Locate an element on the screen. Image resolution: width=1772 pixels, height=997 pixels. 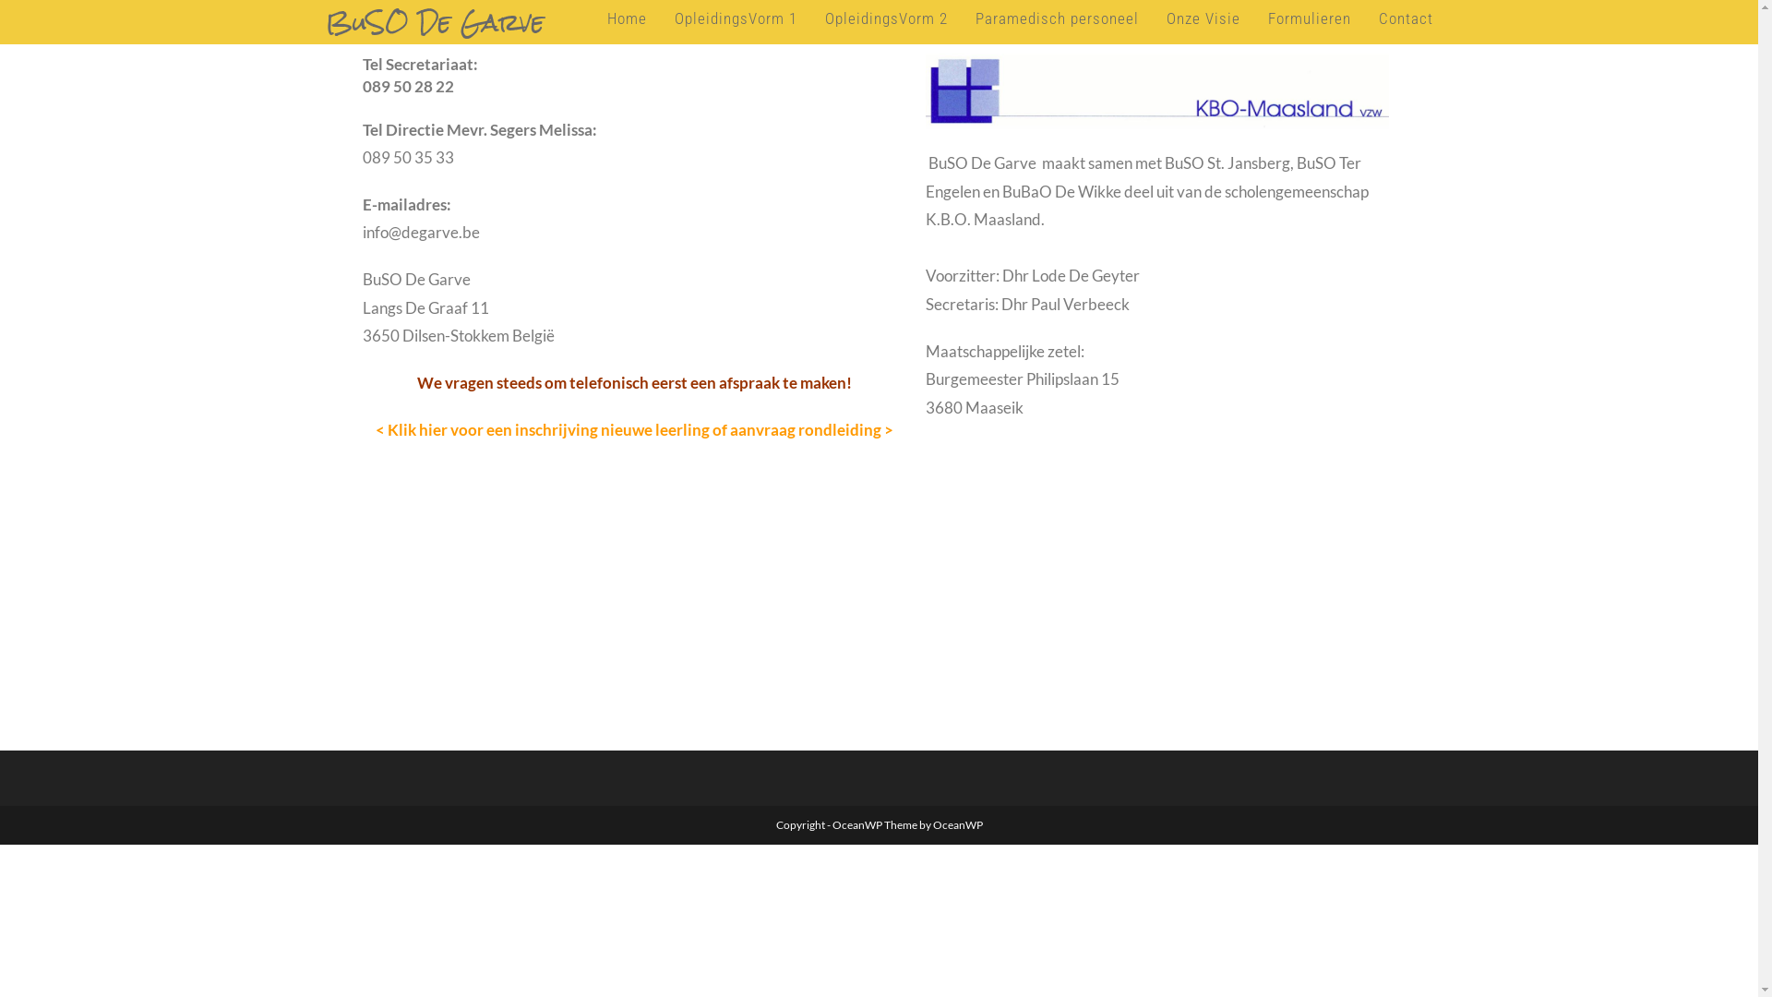
Langs de graaf 11, dilsen-stokkem is located at coordinates (879, 612).